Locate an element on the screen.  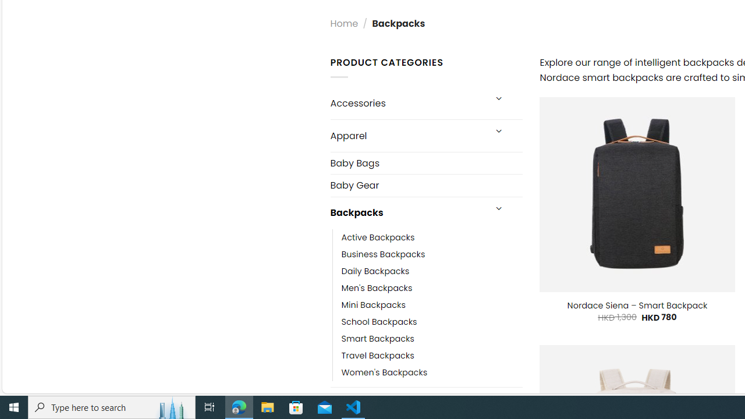
Travel Backpacks is located at coordinates (377, 355).